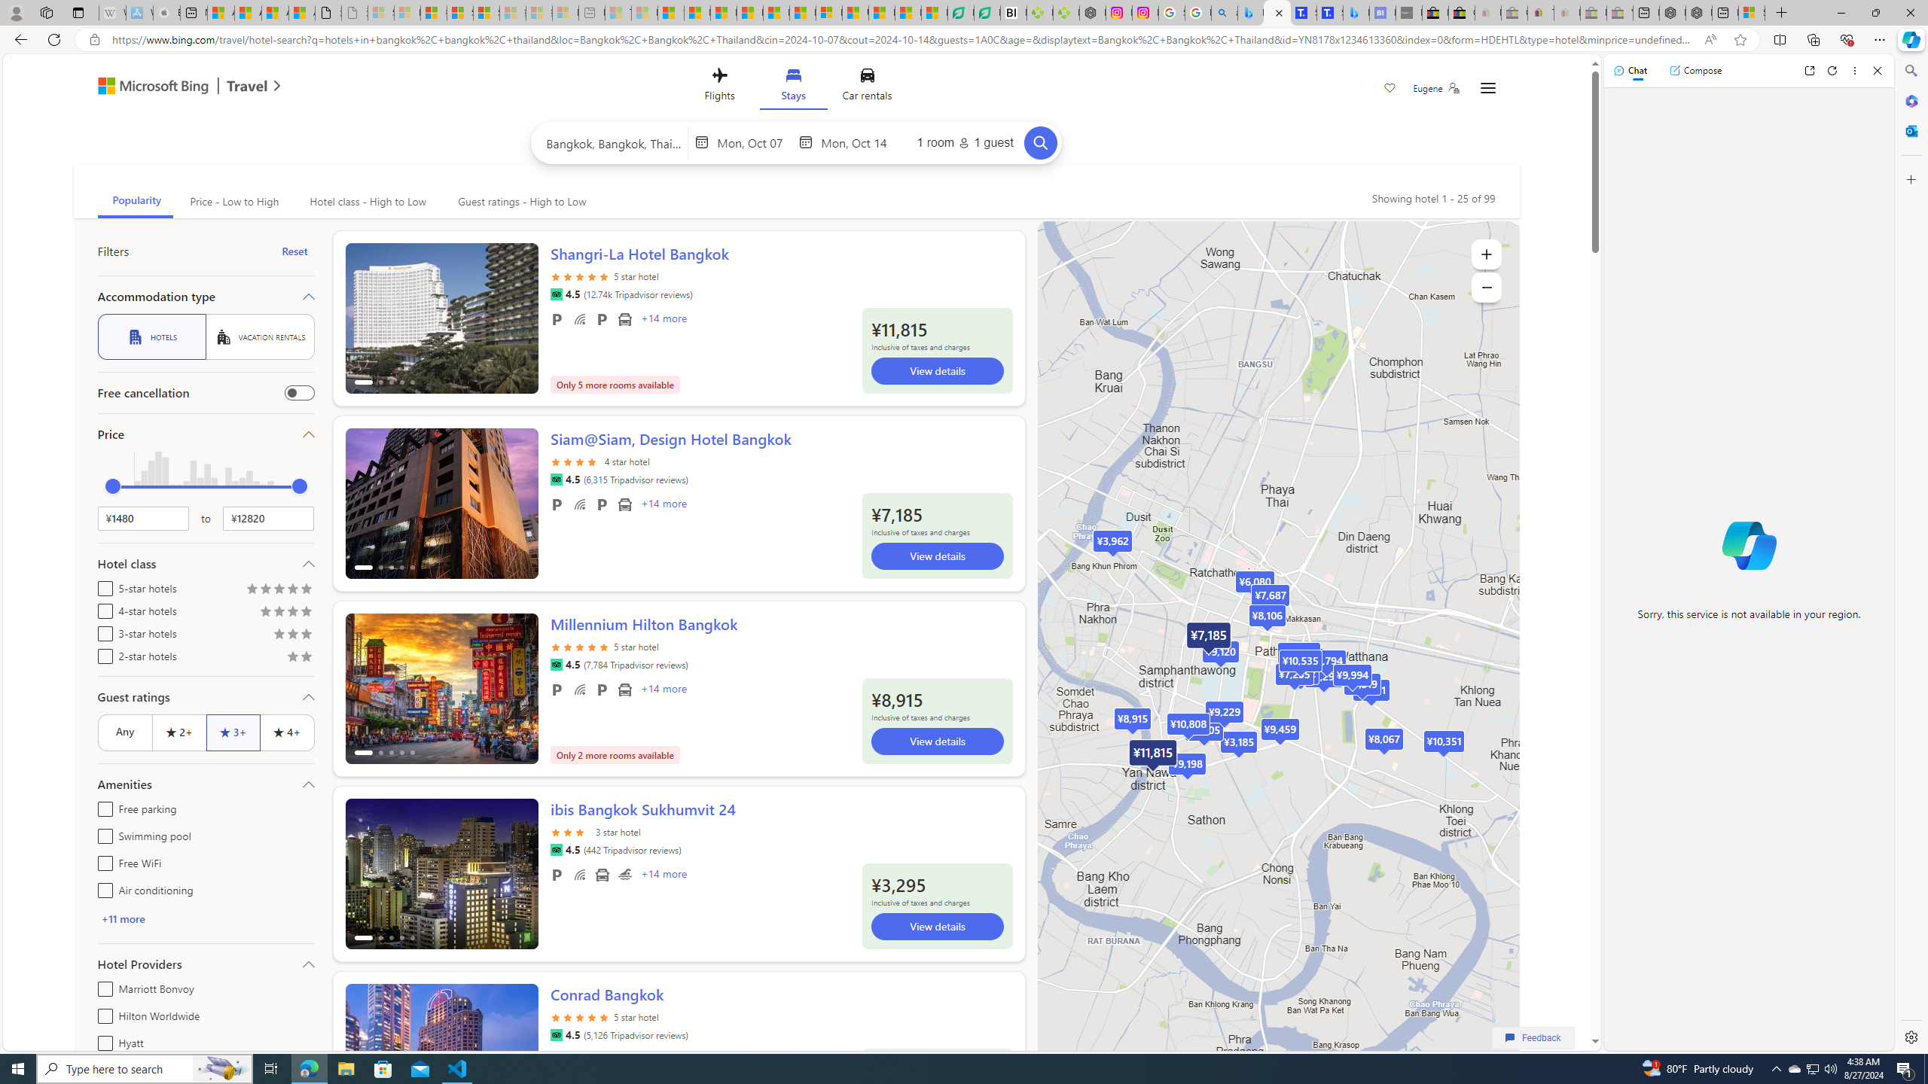  Describe the element at coordinates (602, 875) in the screenshot. I see `Airport transportation` at that location.